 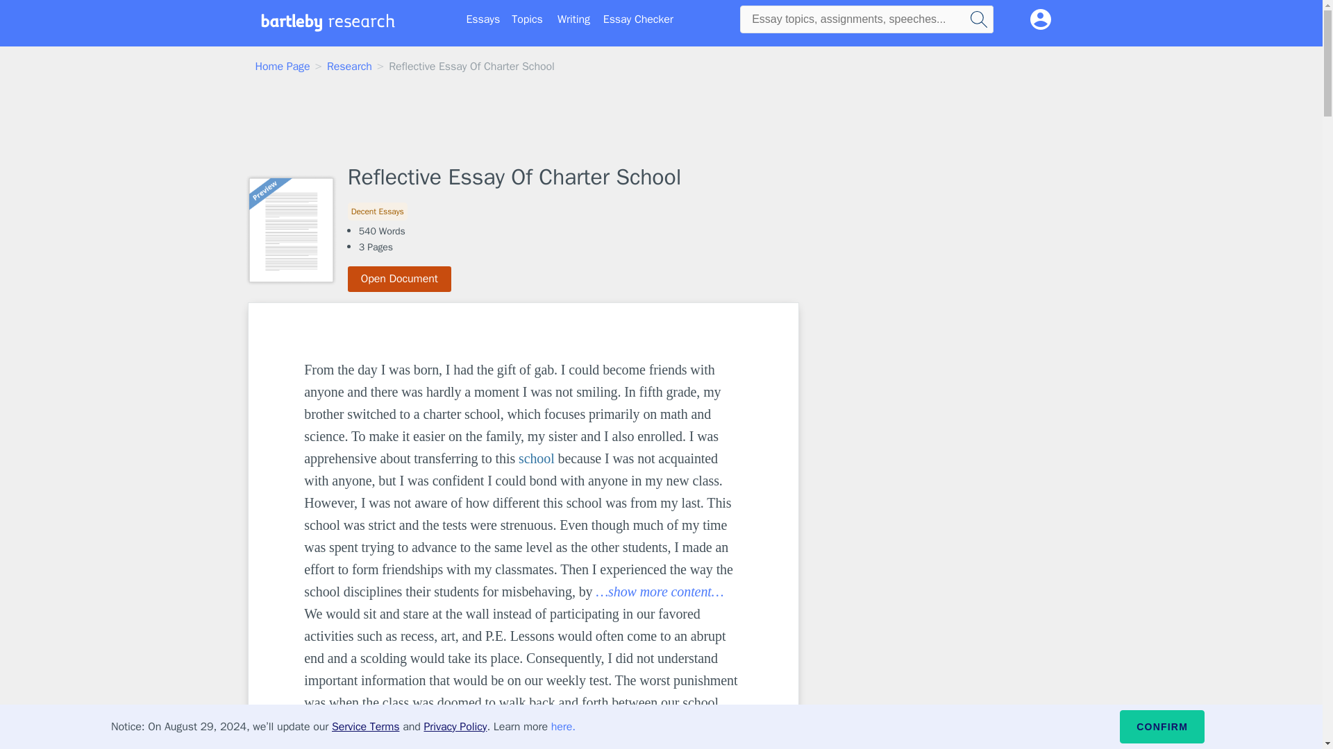 I want to click on Essay Checker, so click(x=638, y=19).